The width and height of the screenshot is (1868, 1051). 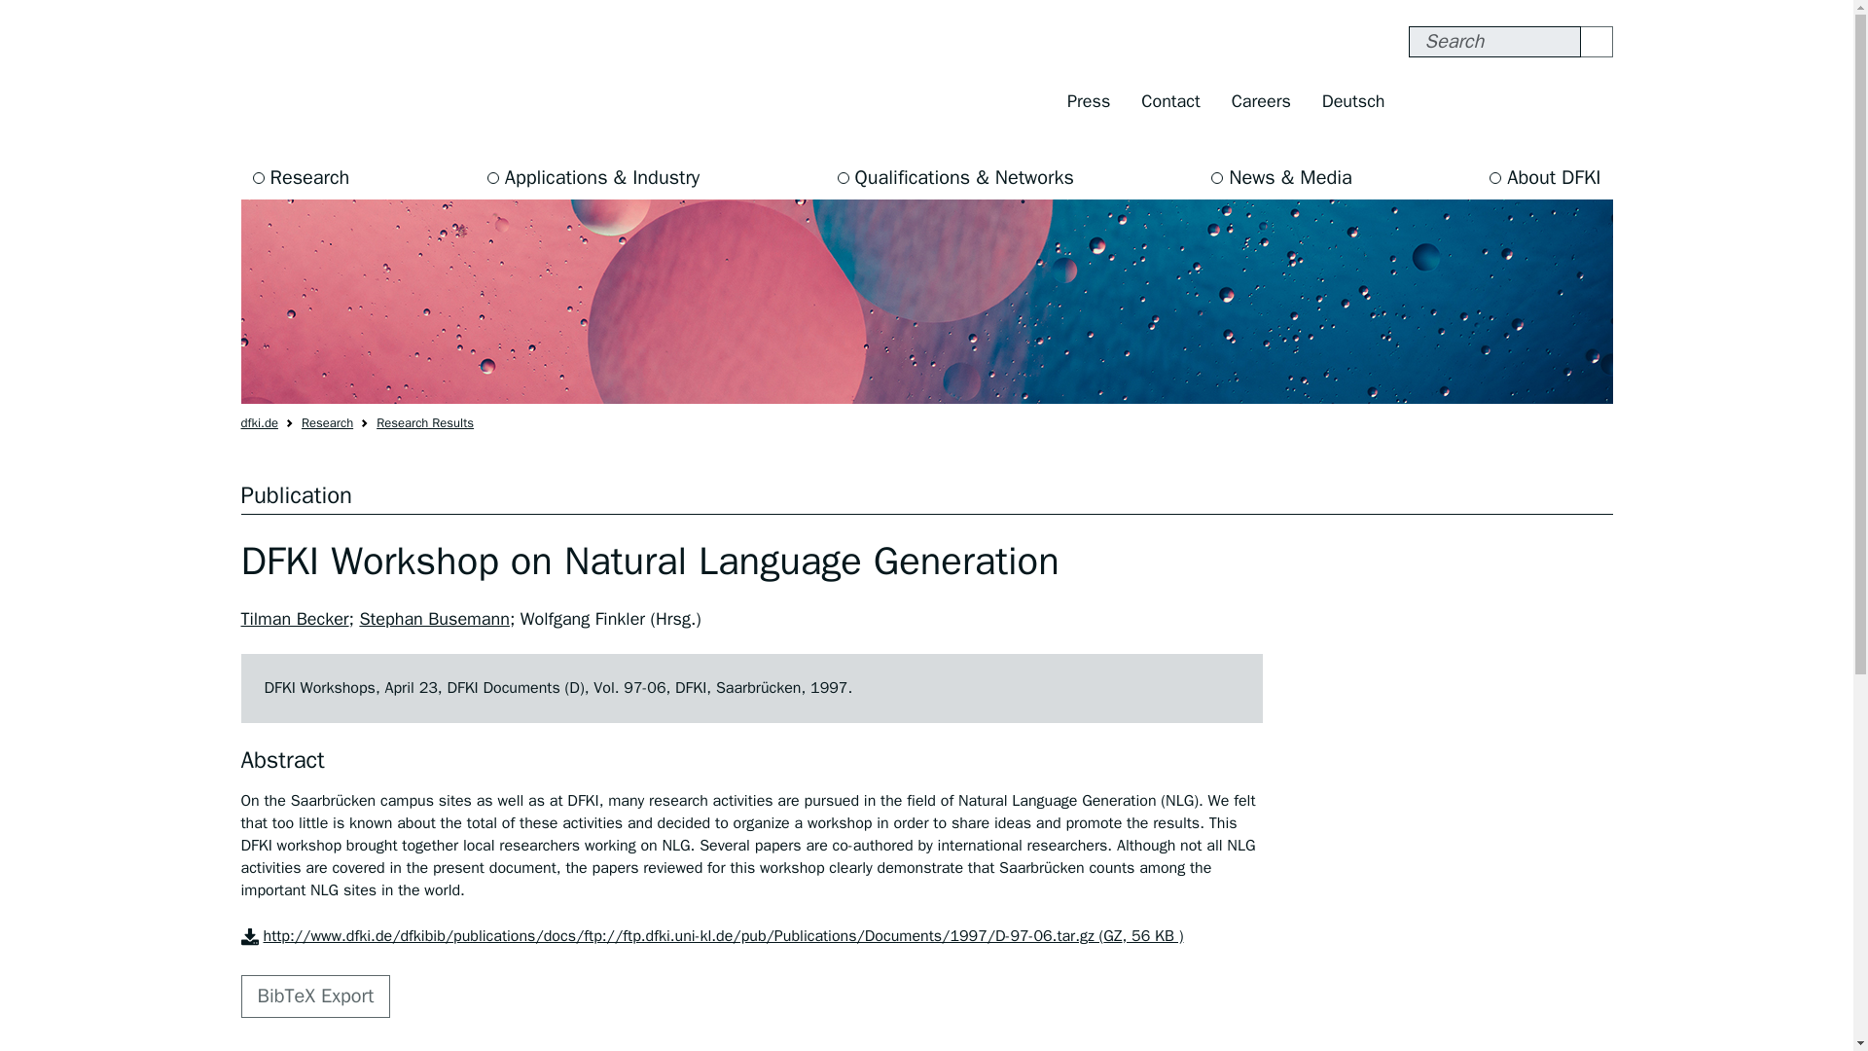 I want to click on Research Results, so click(x=425, y=422).